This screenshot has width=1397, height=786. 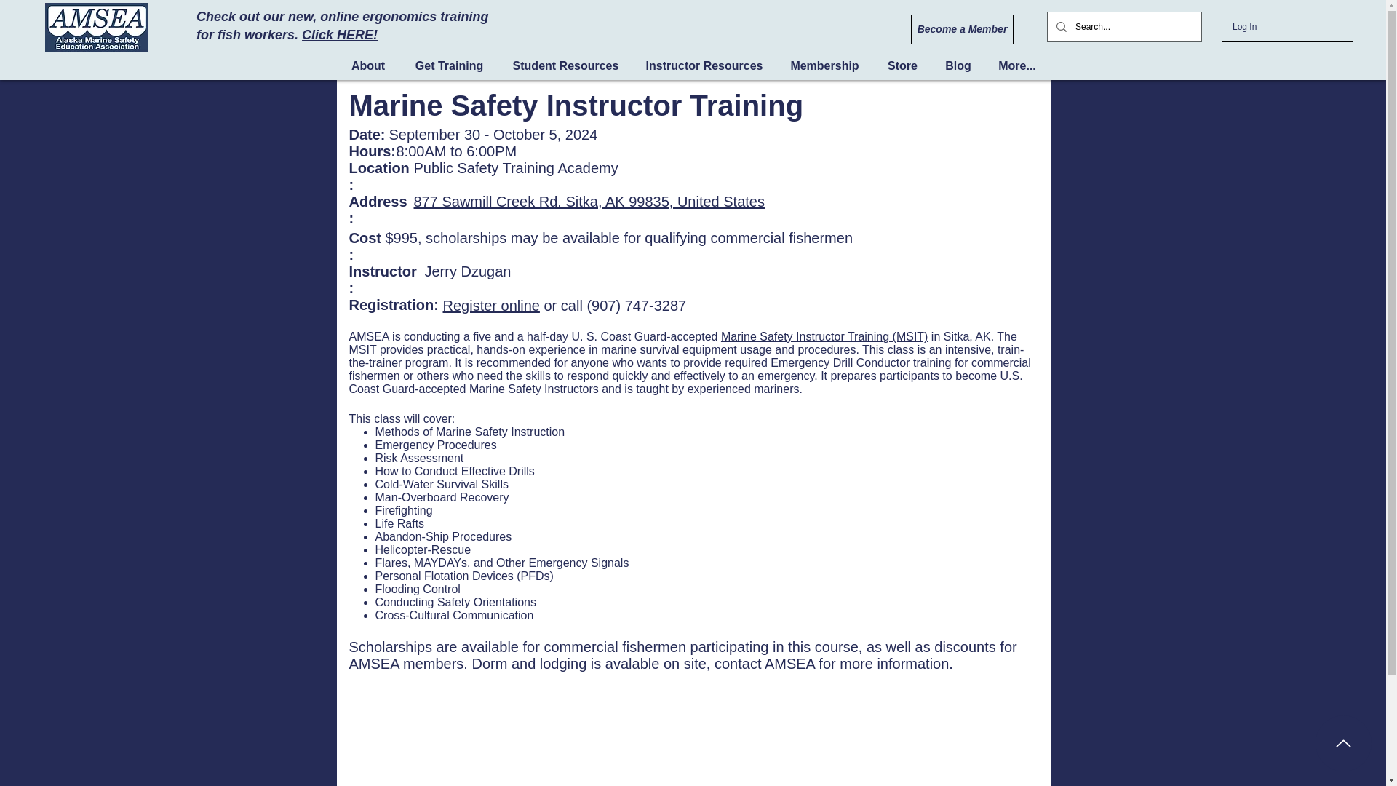 I want to click on About, so click(x=368, y=65).